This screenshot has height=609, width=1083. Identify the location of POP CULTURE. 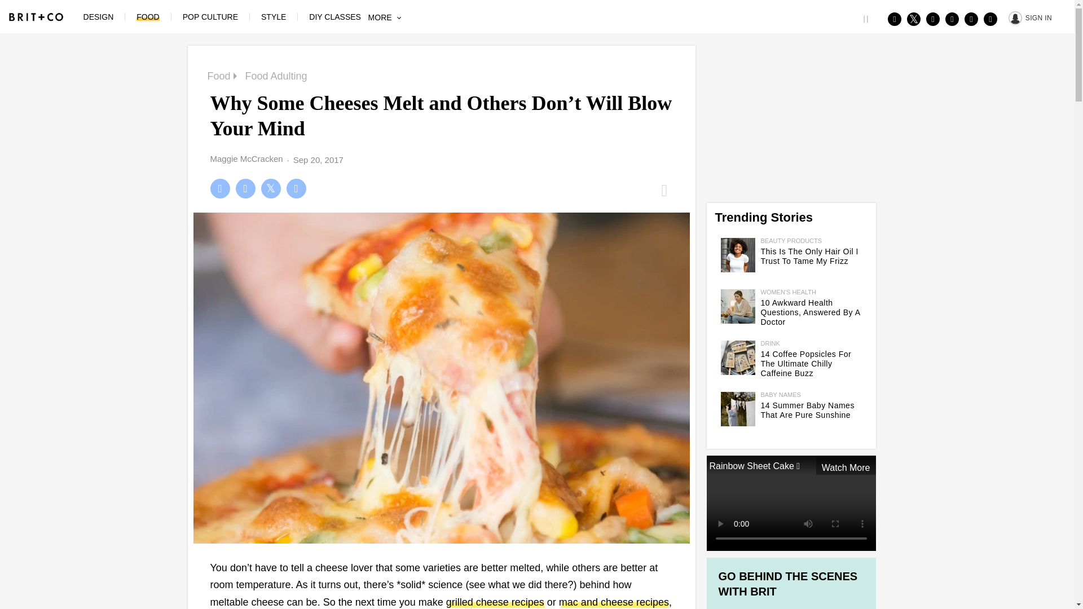
(210, 16).